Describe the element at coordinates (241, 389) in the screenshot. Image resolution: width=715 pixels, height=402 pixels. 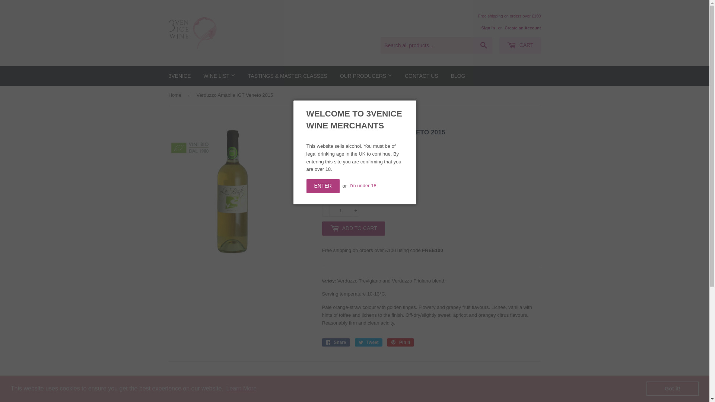
I see `Learn More` at that location.